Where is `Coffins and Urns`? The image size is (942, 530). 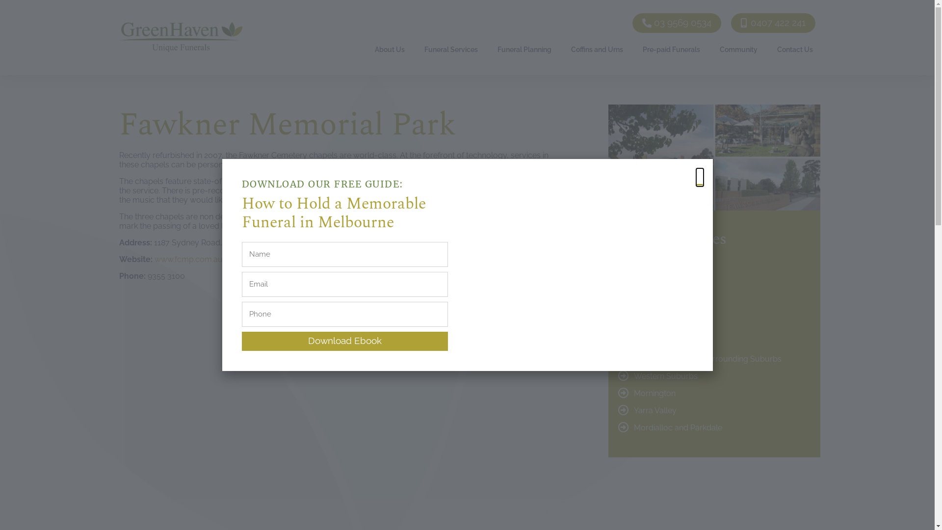 Coffins and Urns is located at coordinates (597, 49).